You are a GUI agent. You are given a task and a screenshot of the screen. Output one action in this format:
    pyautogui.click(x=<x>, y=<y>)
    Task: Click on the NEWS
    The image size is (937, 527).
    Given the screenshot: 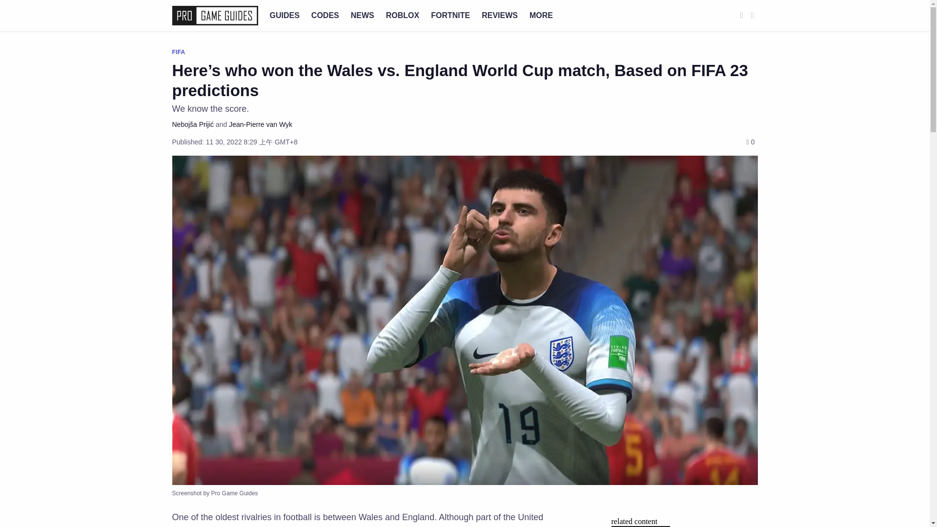 What is the action you would take?
    pyautogui.click(x=362, y=15)
    